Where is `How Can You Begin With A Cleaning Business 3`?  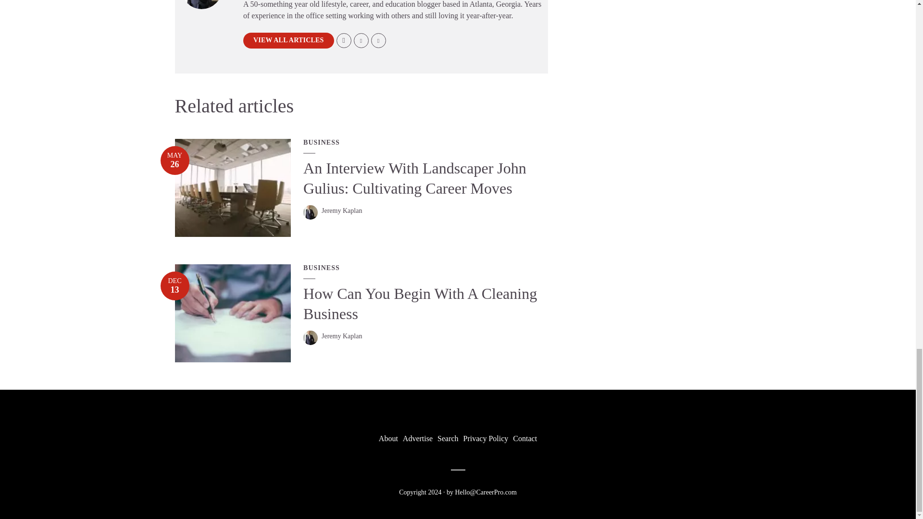
How Can You Begin With A Cleaning Business 3 is located at coordinates (233, 313).